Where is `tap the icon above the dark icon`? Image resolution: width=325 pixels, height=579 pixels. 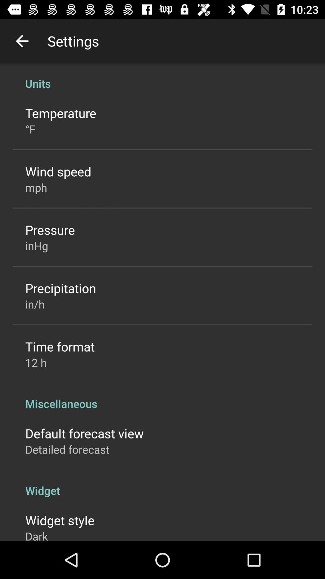 tap the icon above the dark icon is located at coordinates (60, 520).